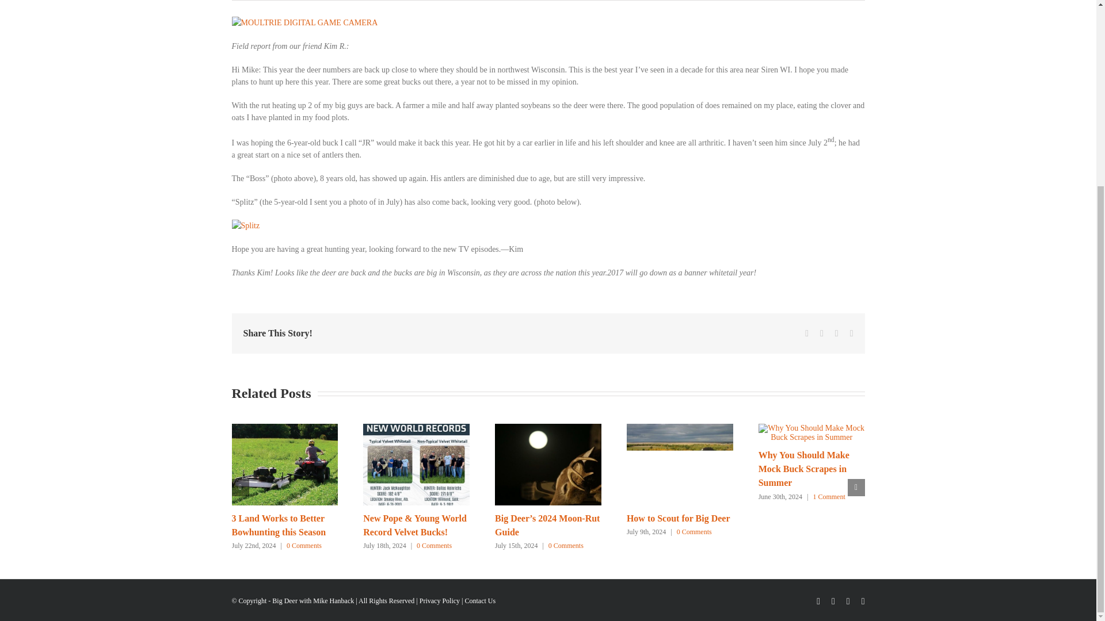  I want to click on 3 Land Works to Better Bowhunting this Season, so click(279, 526).